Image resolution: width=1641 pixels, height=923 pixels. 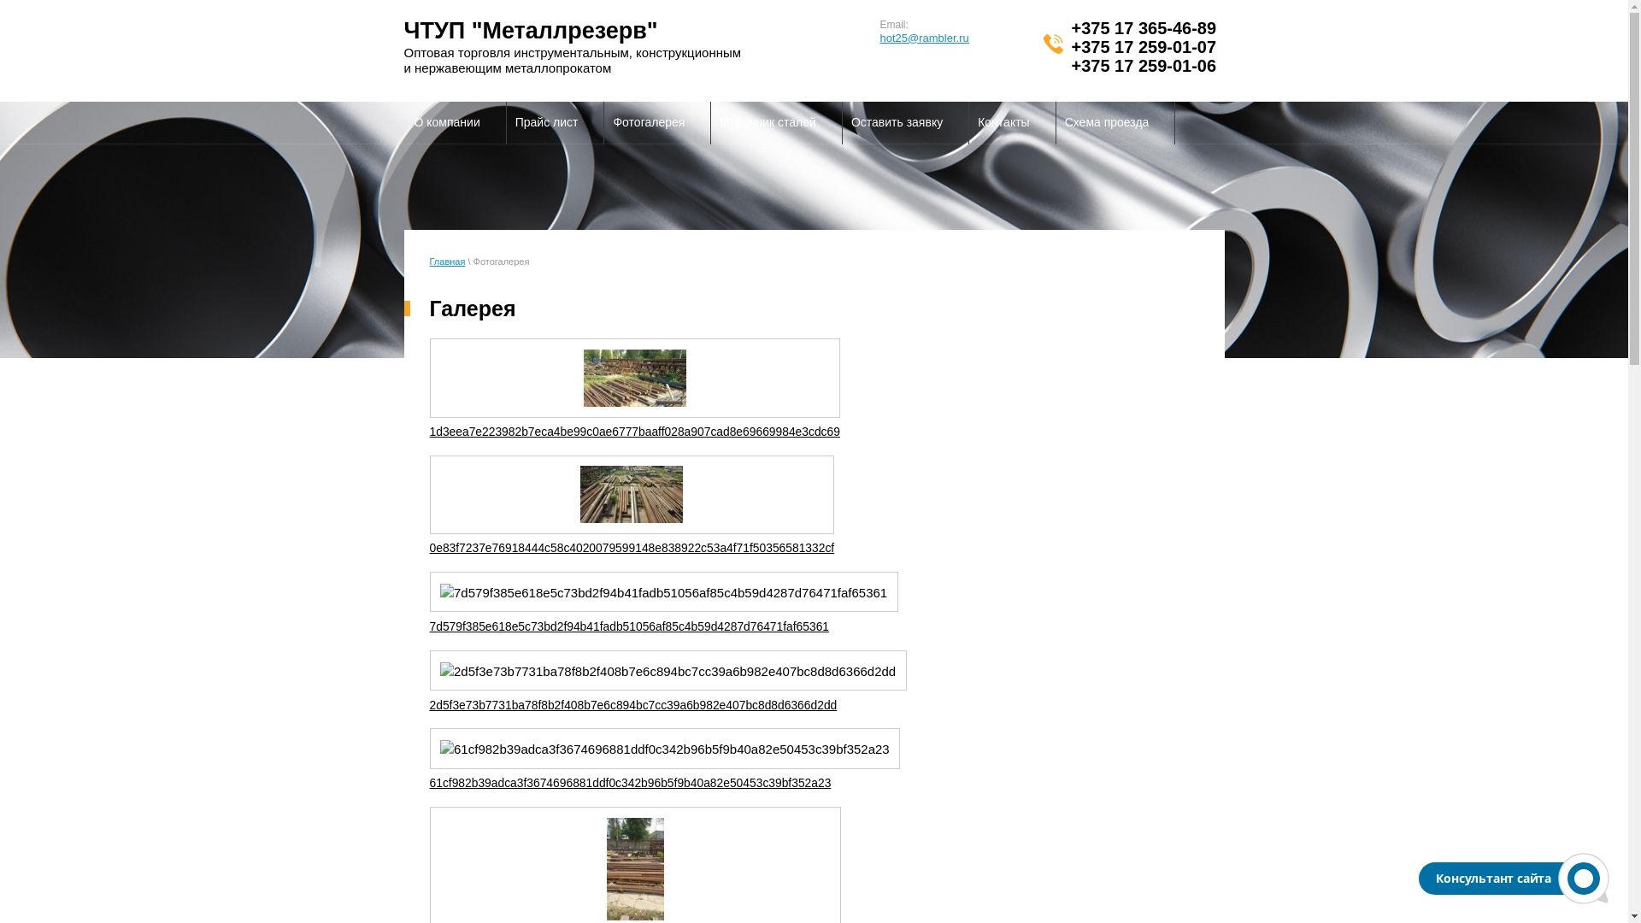 I want to click on hot25@rambler.ru, so click(x=925, y=38).